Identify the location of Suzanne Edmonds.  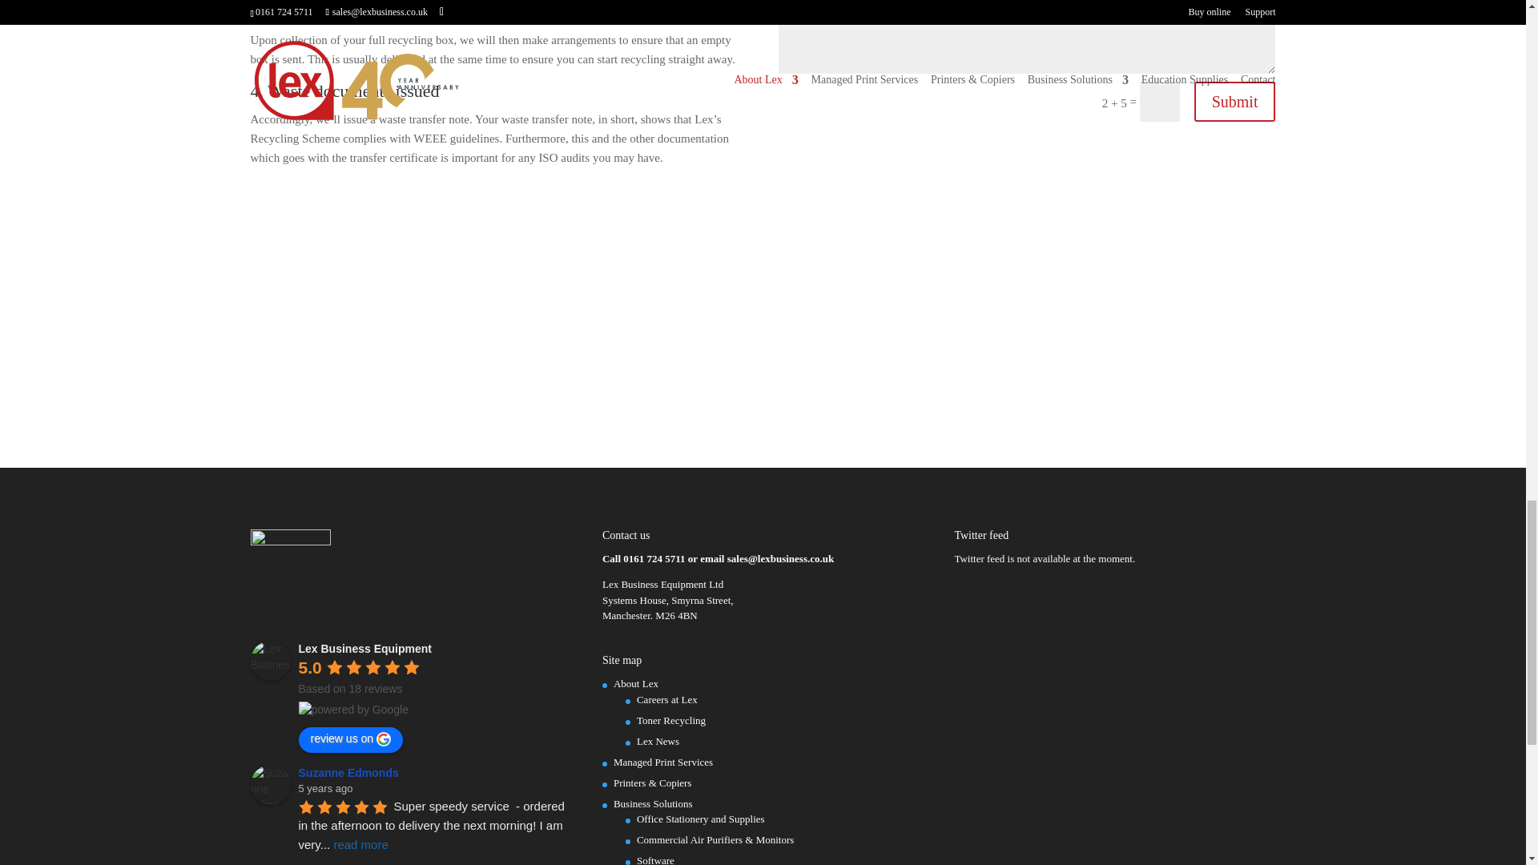
(351, 772).